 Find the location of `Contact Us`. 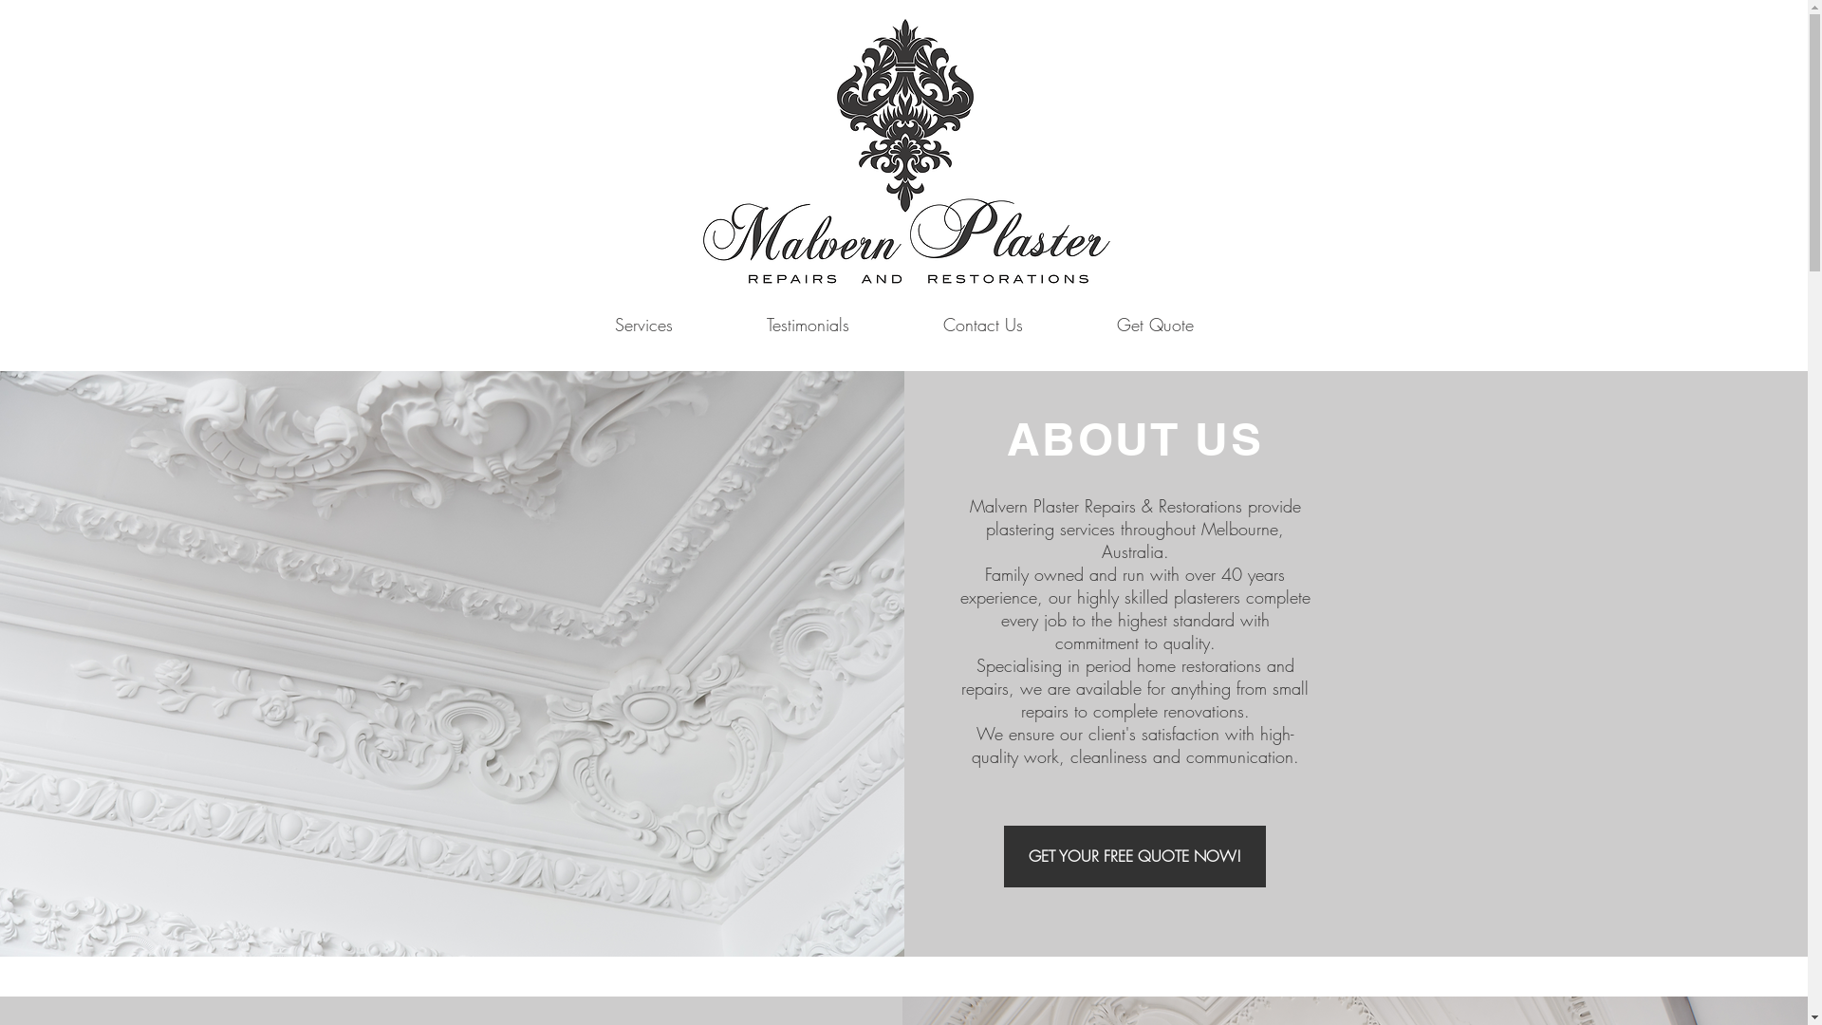

Contact Us is located at coordinates (983, 325).